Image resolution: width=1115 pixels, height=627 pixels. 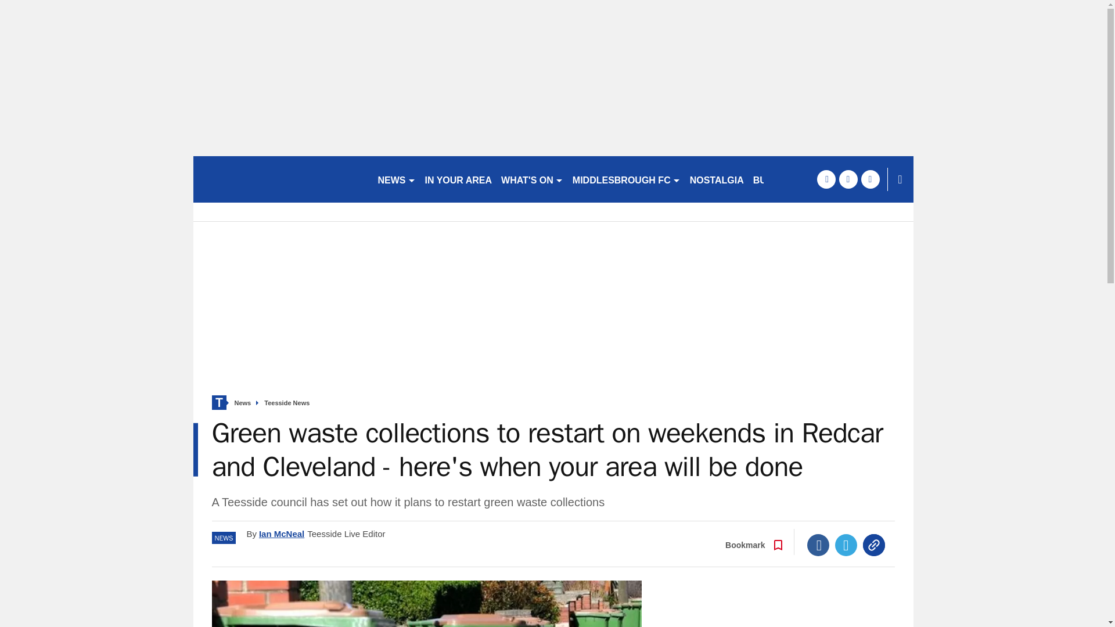 What do you see at coordinates (626, 179) in the screenshot?
I see `MIDDLESBROUGH FC` at bounding box center [626, 179].